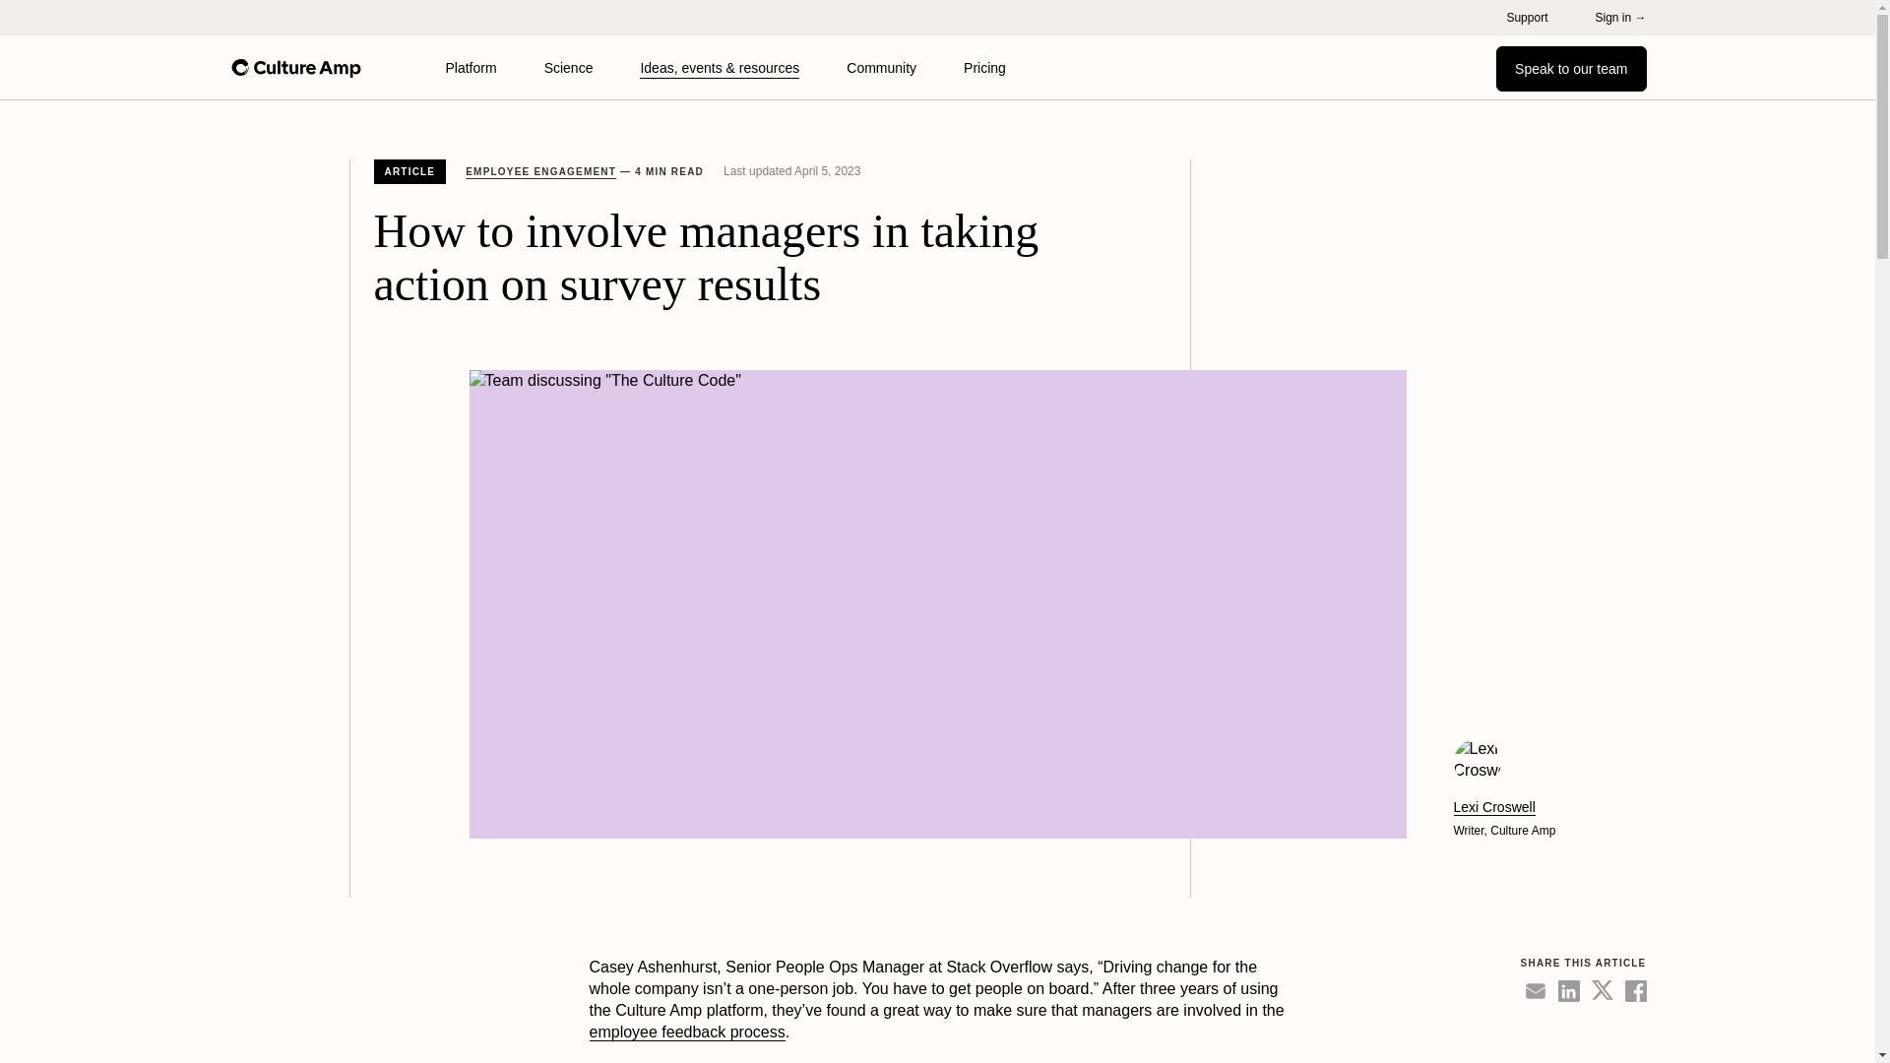  I want to click on Support, so click(1527, 17).